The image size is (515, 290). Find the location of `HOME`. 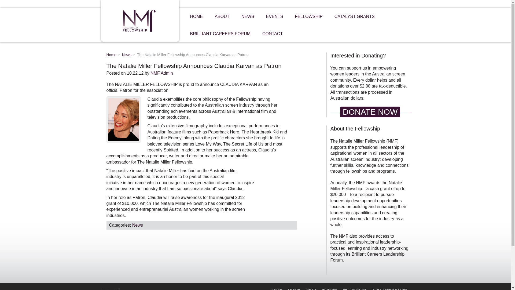

HOME is located at coordinates (196, 17).